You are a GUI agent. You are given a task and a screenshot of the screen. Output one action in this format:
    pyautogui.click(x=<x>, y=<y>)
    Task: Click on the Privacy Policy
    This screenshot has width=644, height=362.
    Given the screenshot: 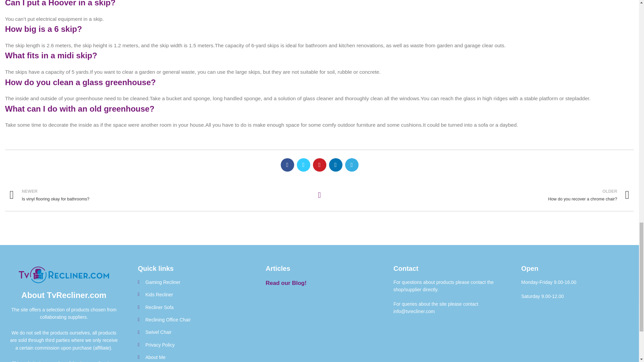 What is the action you would take?
    pyautogui.click(x=191, y=345)
    